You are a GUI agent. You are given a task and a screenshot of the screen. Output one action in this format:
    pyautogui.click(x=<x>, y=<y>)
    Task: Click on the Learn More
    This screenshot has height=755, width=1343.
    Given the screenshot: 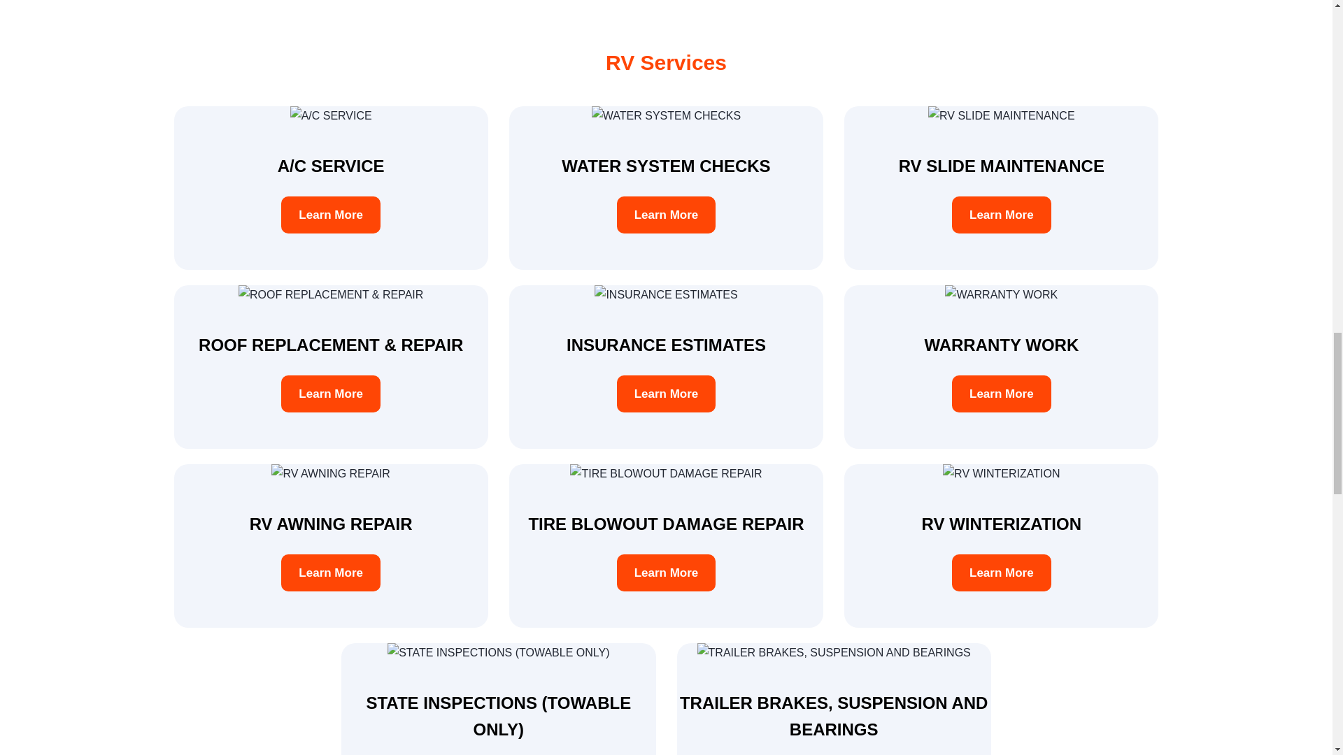 What is the action you would take?
    pyautogui.click(x=666, y=214)
    